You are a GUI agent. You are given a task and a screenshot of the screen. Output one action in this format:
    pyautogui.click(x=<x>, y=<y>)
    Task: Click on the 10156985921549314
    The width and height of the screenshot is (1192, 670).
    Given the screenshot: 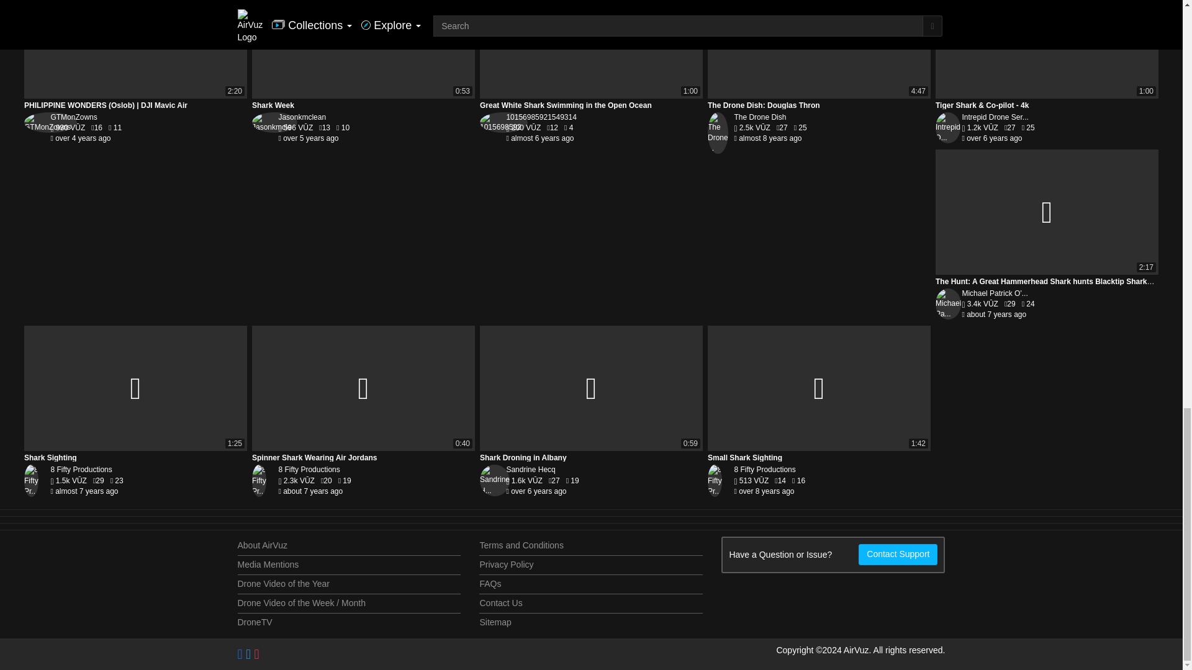 What is the action you would take?
    pyautogui.click(x=540, y=117)
    